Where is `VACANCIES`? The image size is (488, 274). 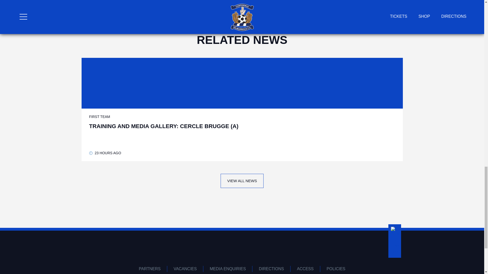 VACANCIES is located at coordinates (185, 269).